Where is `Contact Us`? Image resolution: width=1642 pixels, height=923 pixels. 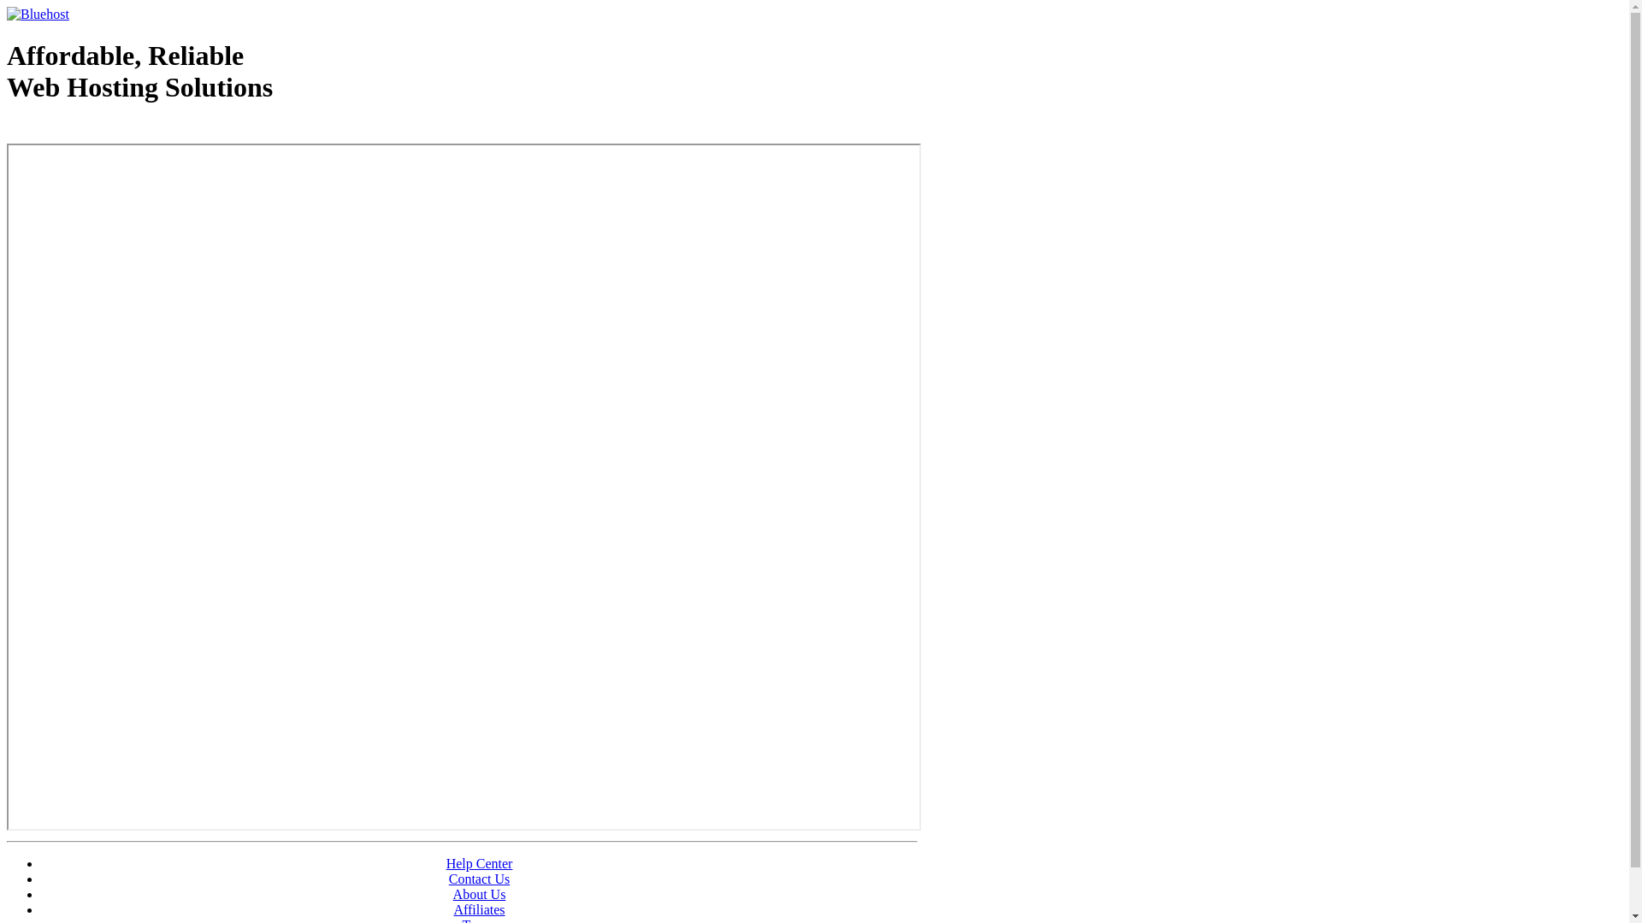
Contact Us is located at coordinates (480, 879).